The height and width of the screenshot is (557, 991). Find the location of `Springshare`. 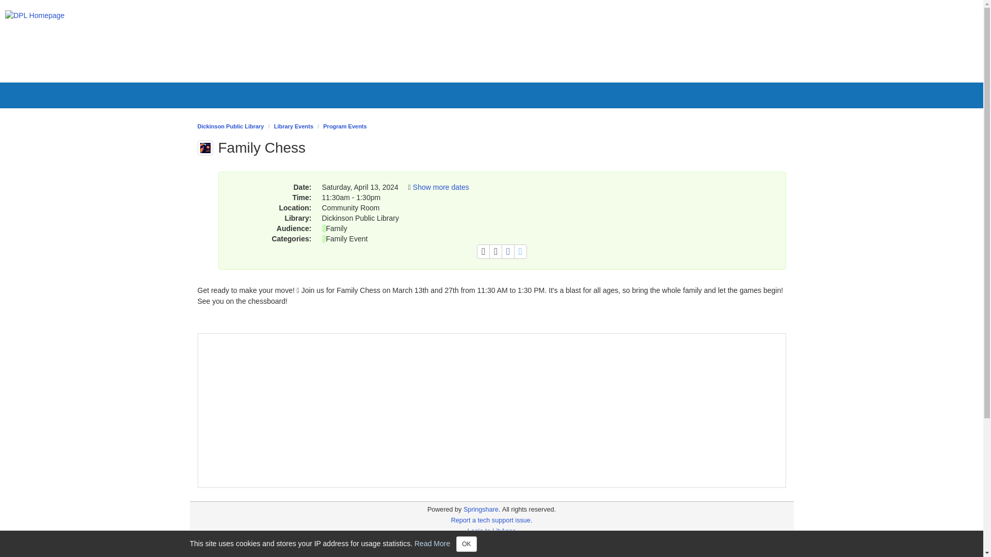

Springshare is located at coordinates (481, 509).